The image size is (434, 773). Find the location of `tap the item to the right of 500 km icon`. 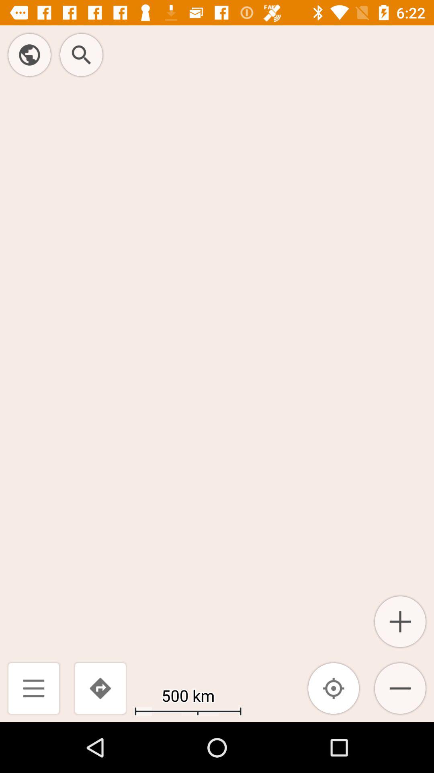

tap the item to the right of 500 km icon is located at coordinates (334, 688).